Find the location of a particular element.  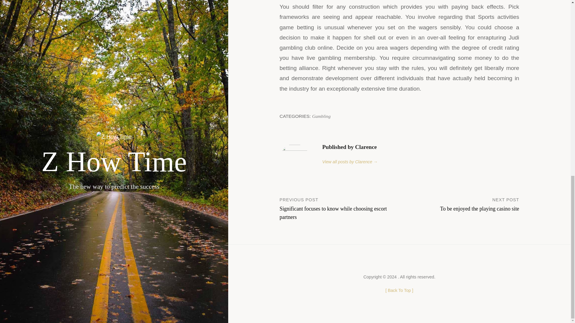

Back To Top is located at coordinates (321, 116).